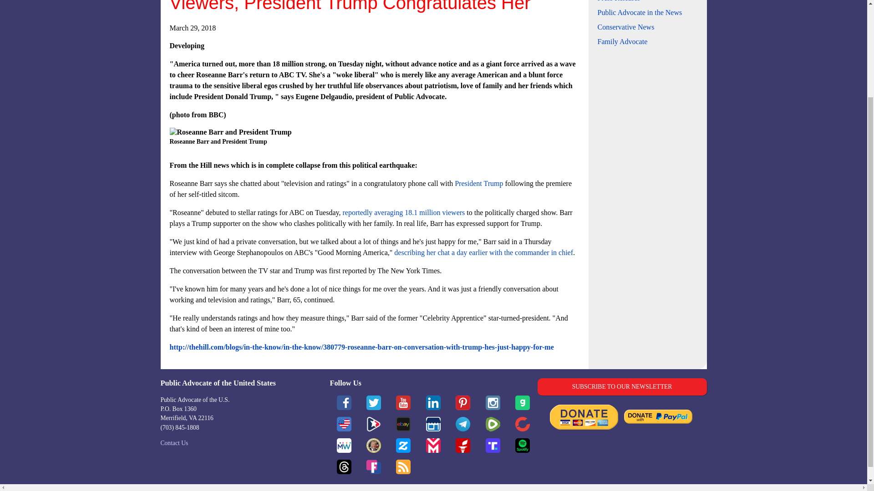 Image resolution: width=874 pixels, height=491 pixels. What do you see at coordinates (479, 183) in the screenshot?
I see `President Trump` at bounding box center [479, 183].